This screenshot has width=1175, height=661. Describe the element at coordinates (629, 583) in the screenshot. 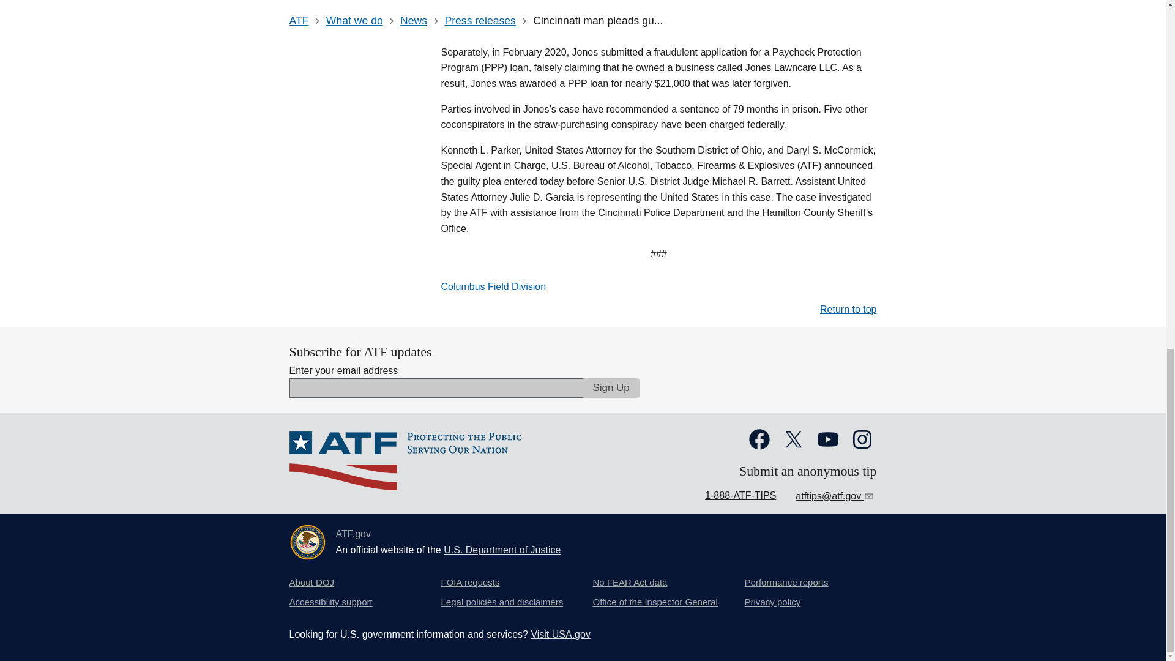

I see `No FEAR Act data` at that location.